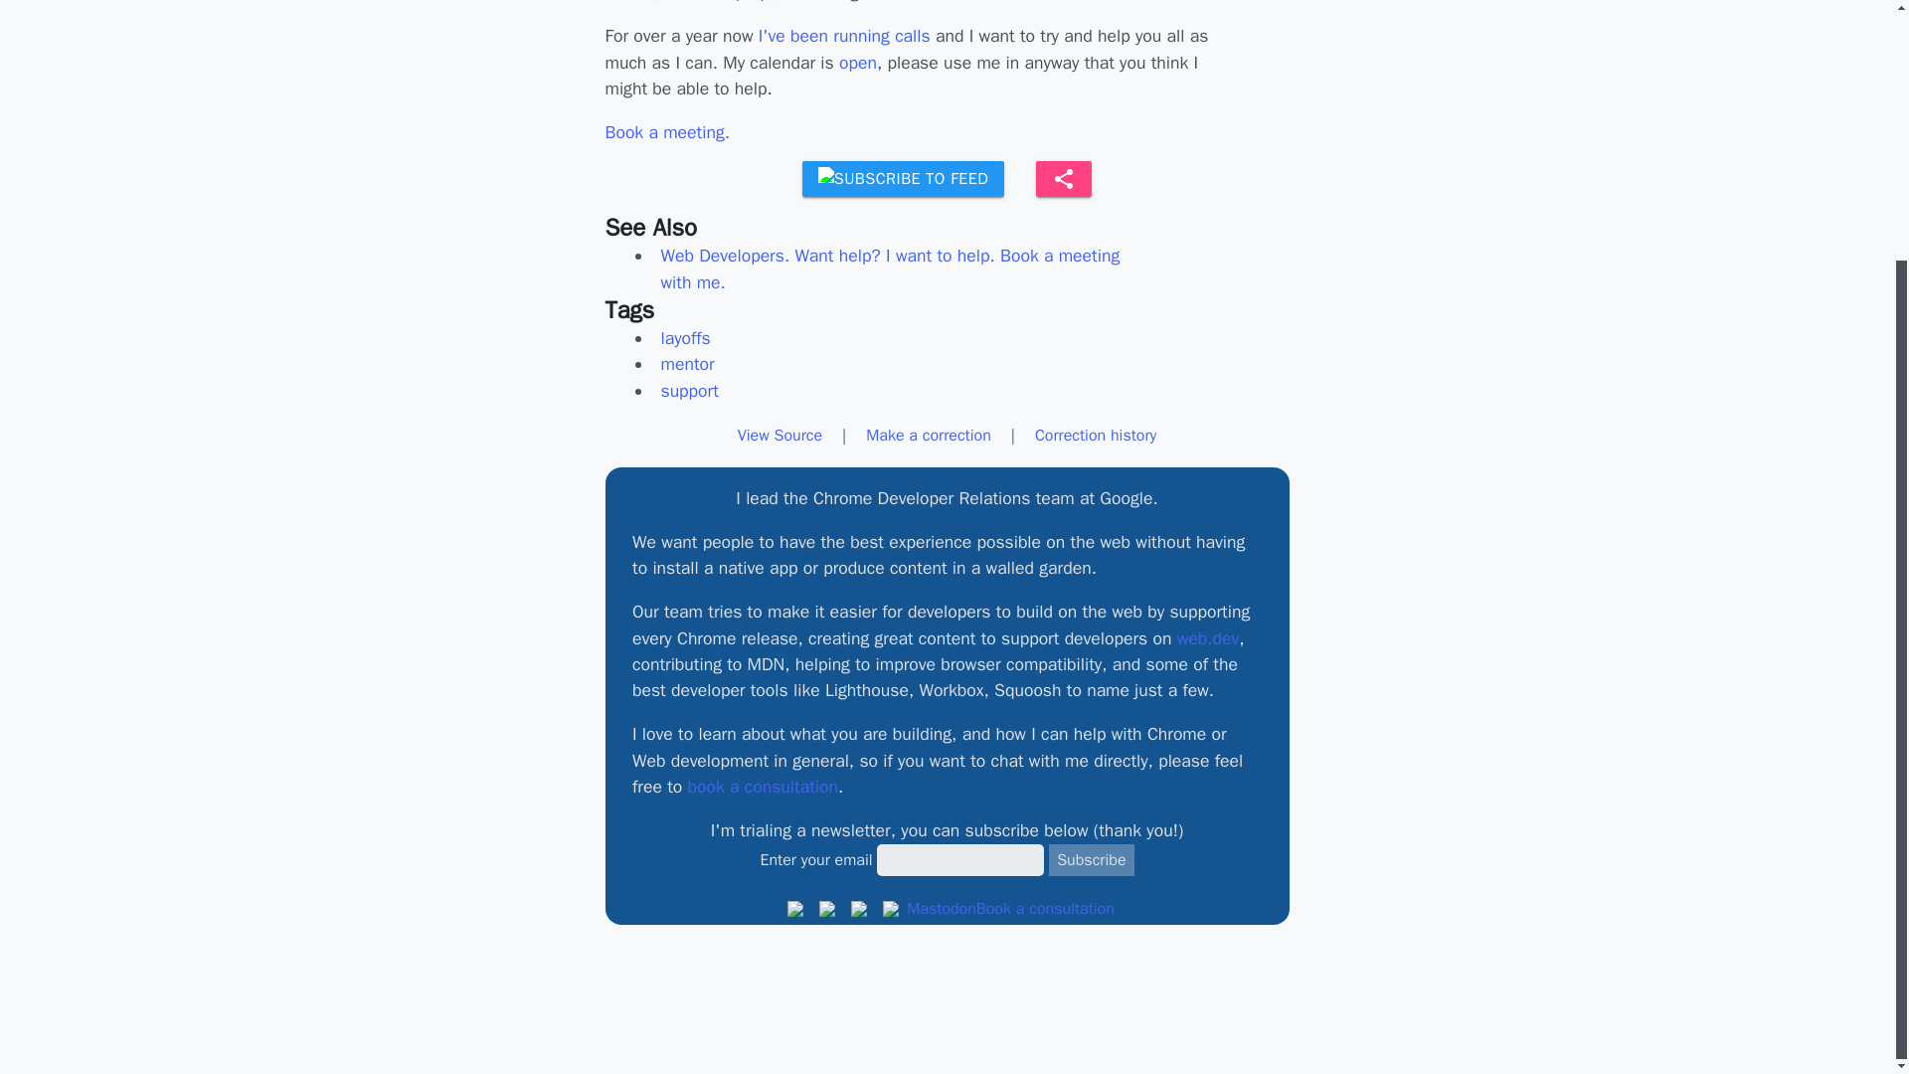 The image size is (1909, 1074). What do you see at coordinates (857, 62) in the screenshot?
I see `open` at bounding box center [857, 62].